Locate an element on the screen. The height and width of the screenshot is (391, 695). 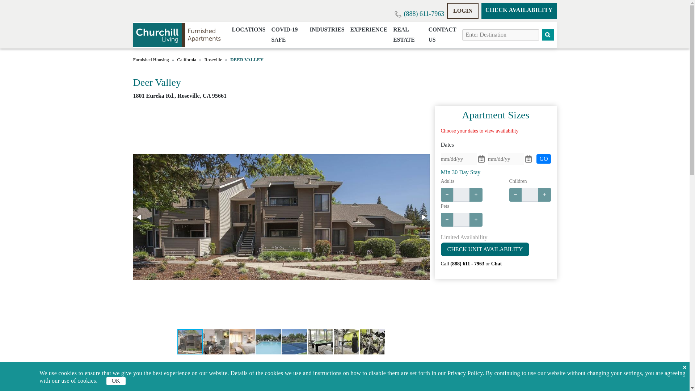
. is located at coordinates (151, 60).